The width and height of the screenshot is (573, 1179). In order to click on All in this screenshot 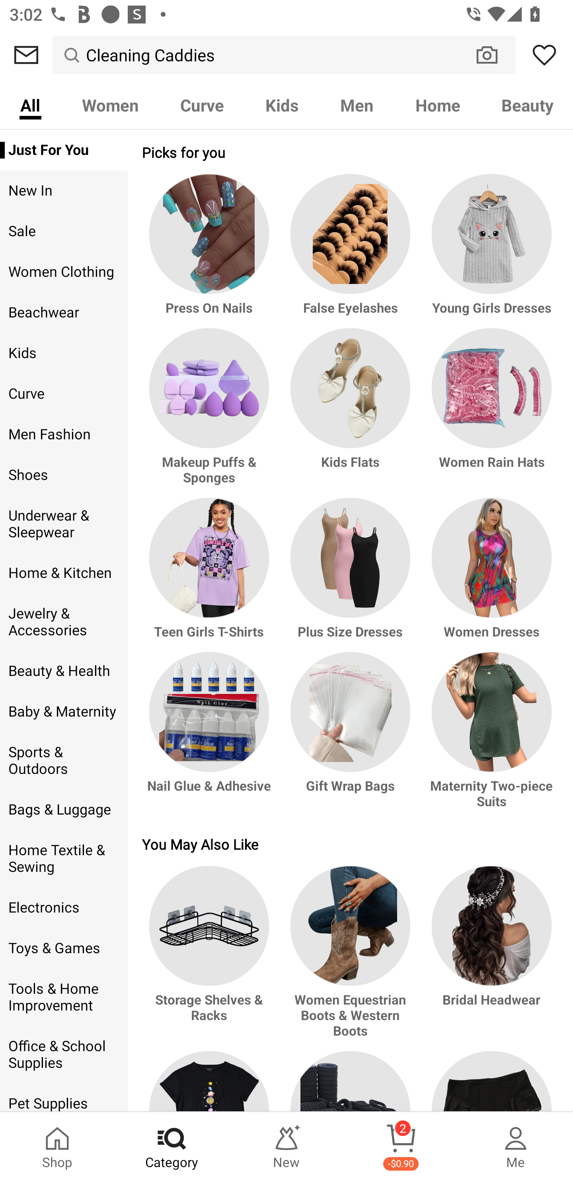, I will do `click(30, 105)`.